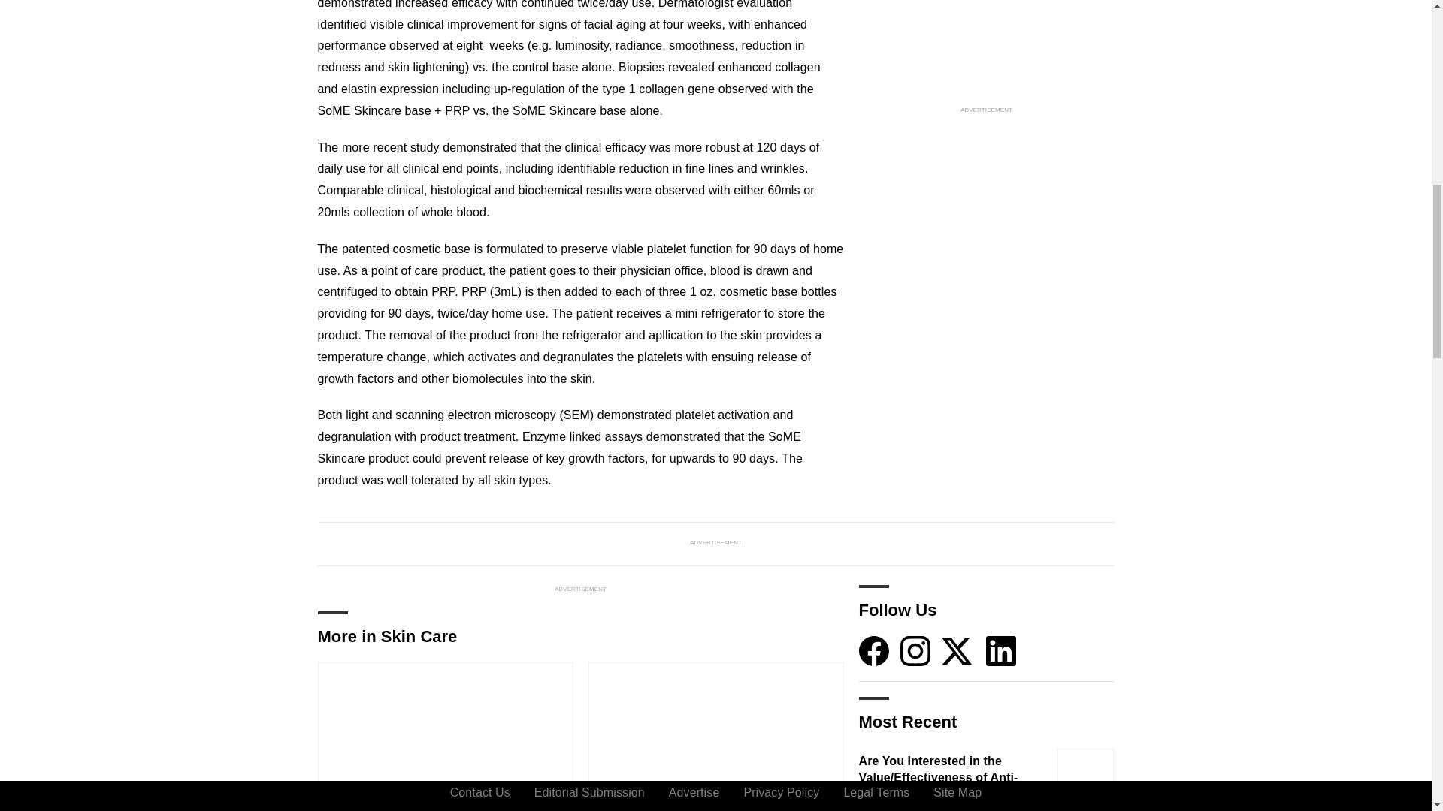 This screenshot has width=1443, height=811. Describe the element at coordinates (345, 803) in the screenshot. I see `Polls` at that location.